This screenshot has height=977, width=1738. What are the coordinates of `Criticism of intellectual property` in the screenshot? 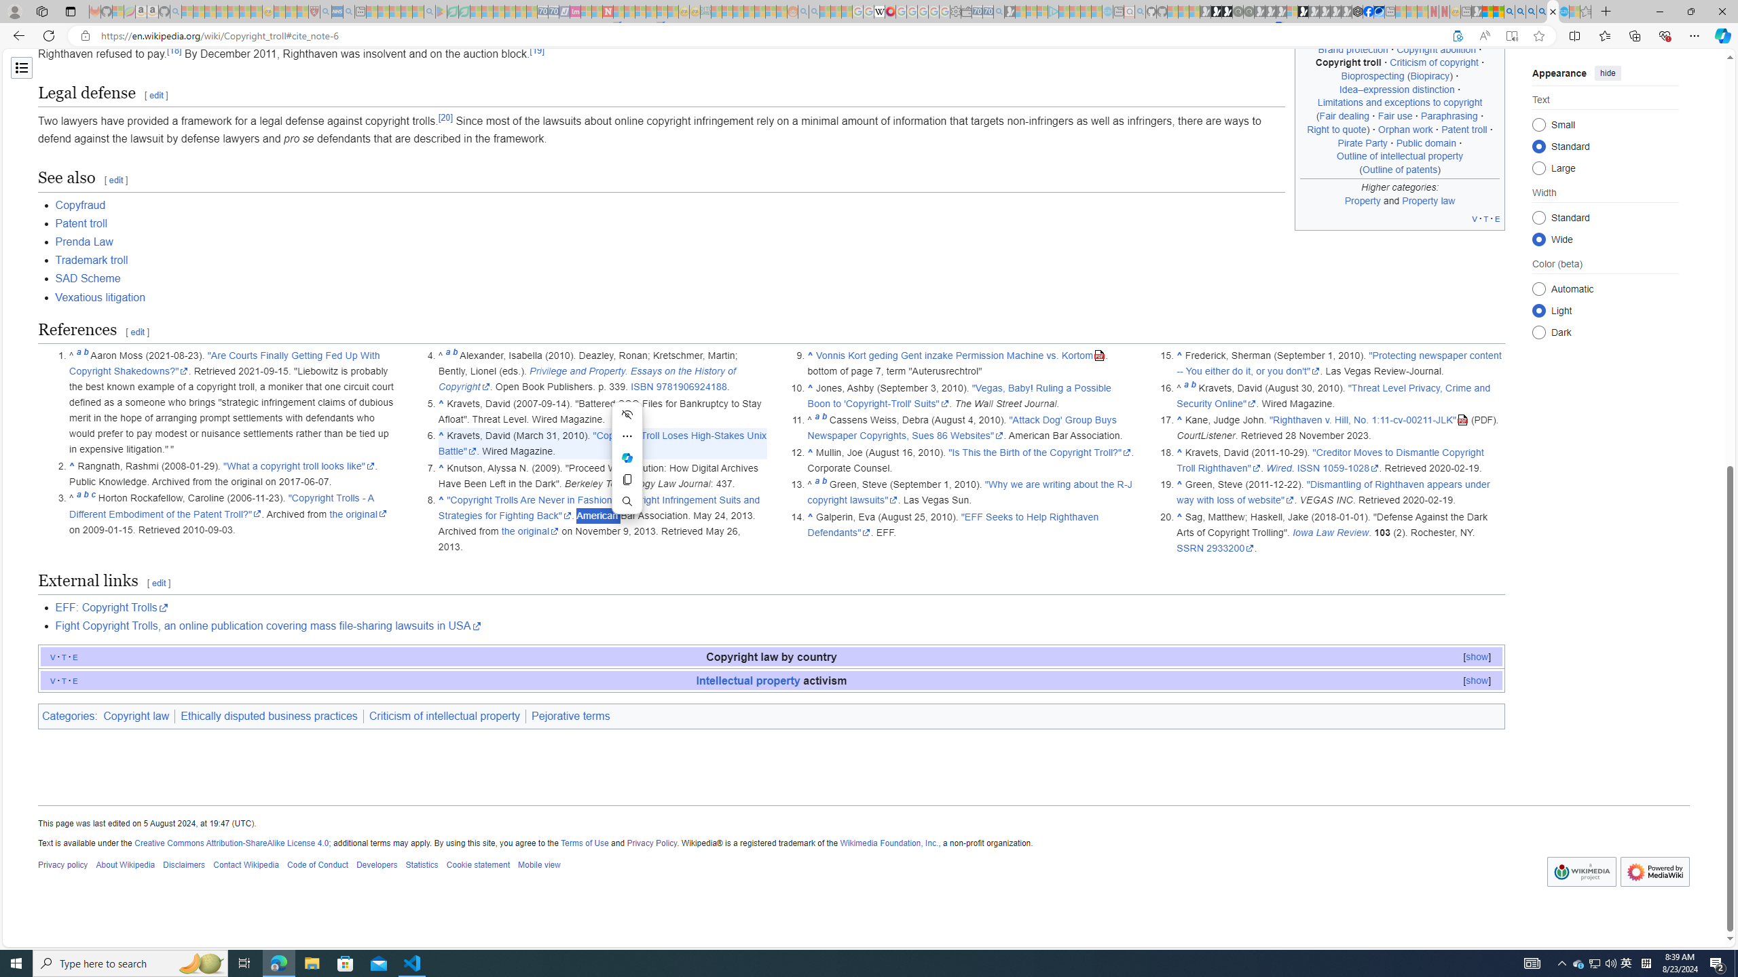 It's located at (445, 716).